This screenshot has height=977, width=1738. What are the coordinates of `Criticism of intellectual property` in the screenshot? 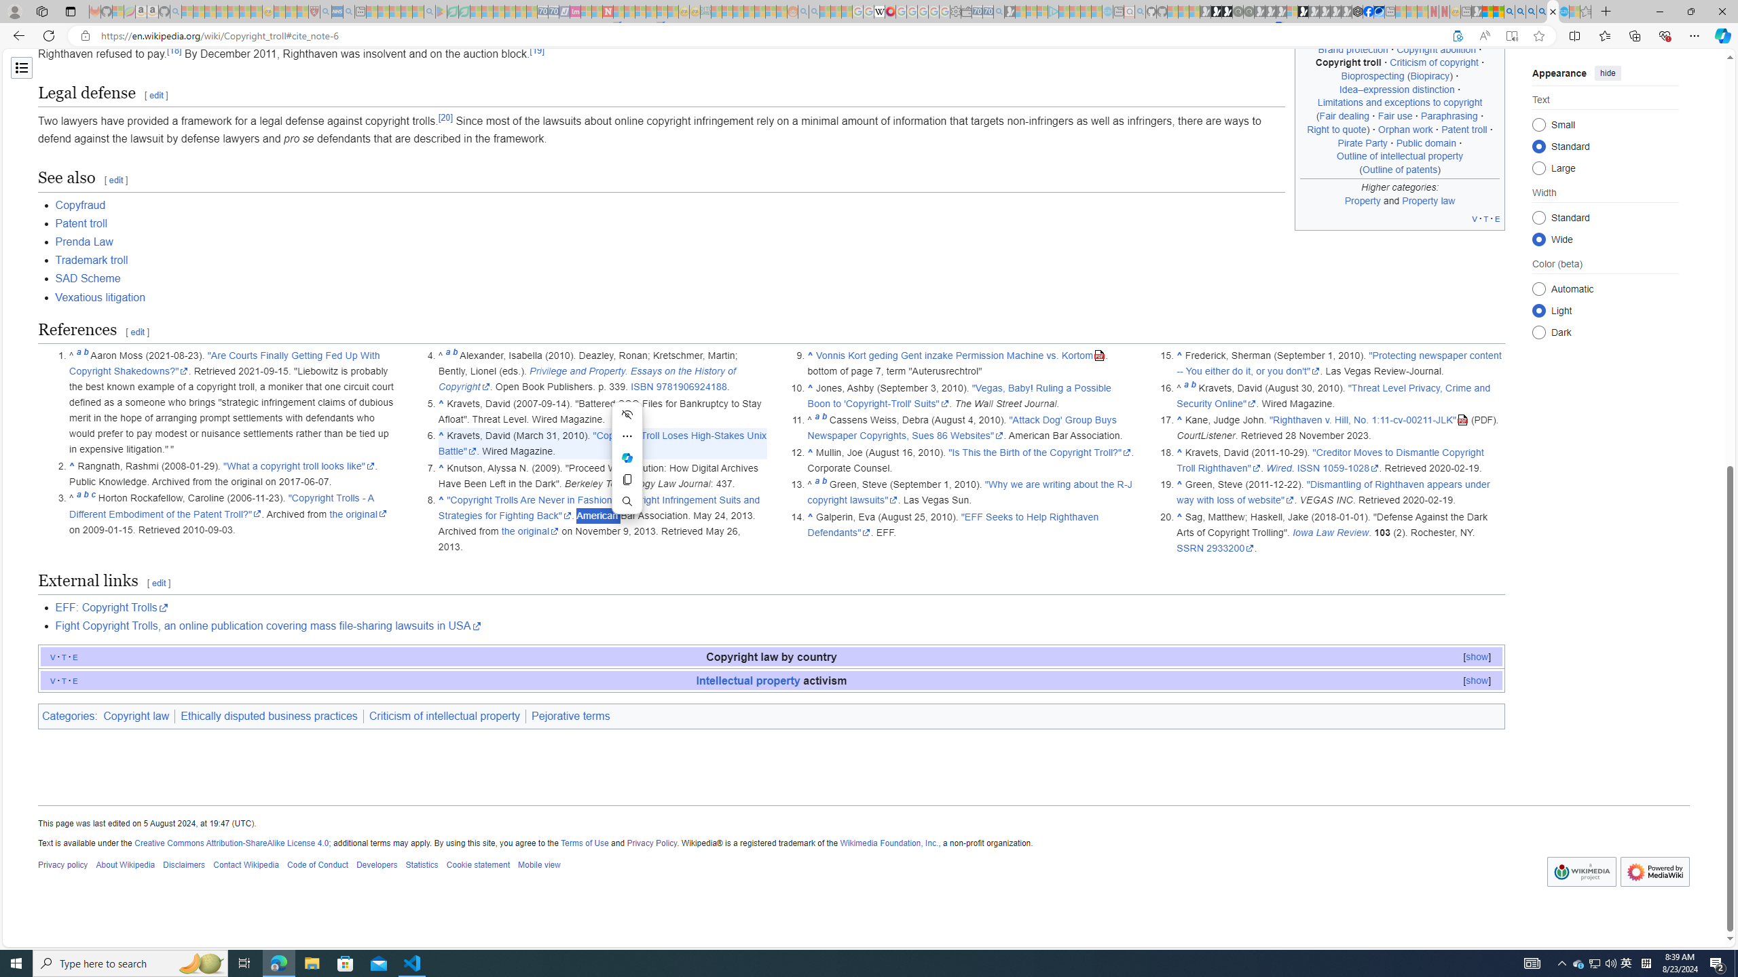 It's located at (445, 716).